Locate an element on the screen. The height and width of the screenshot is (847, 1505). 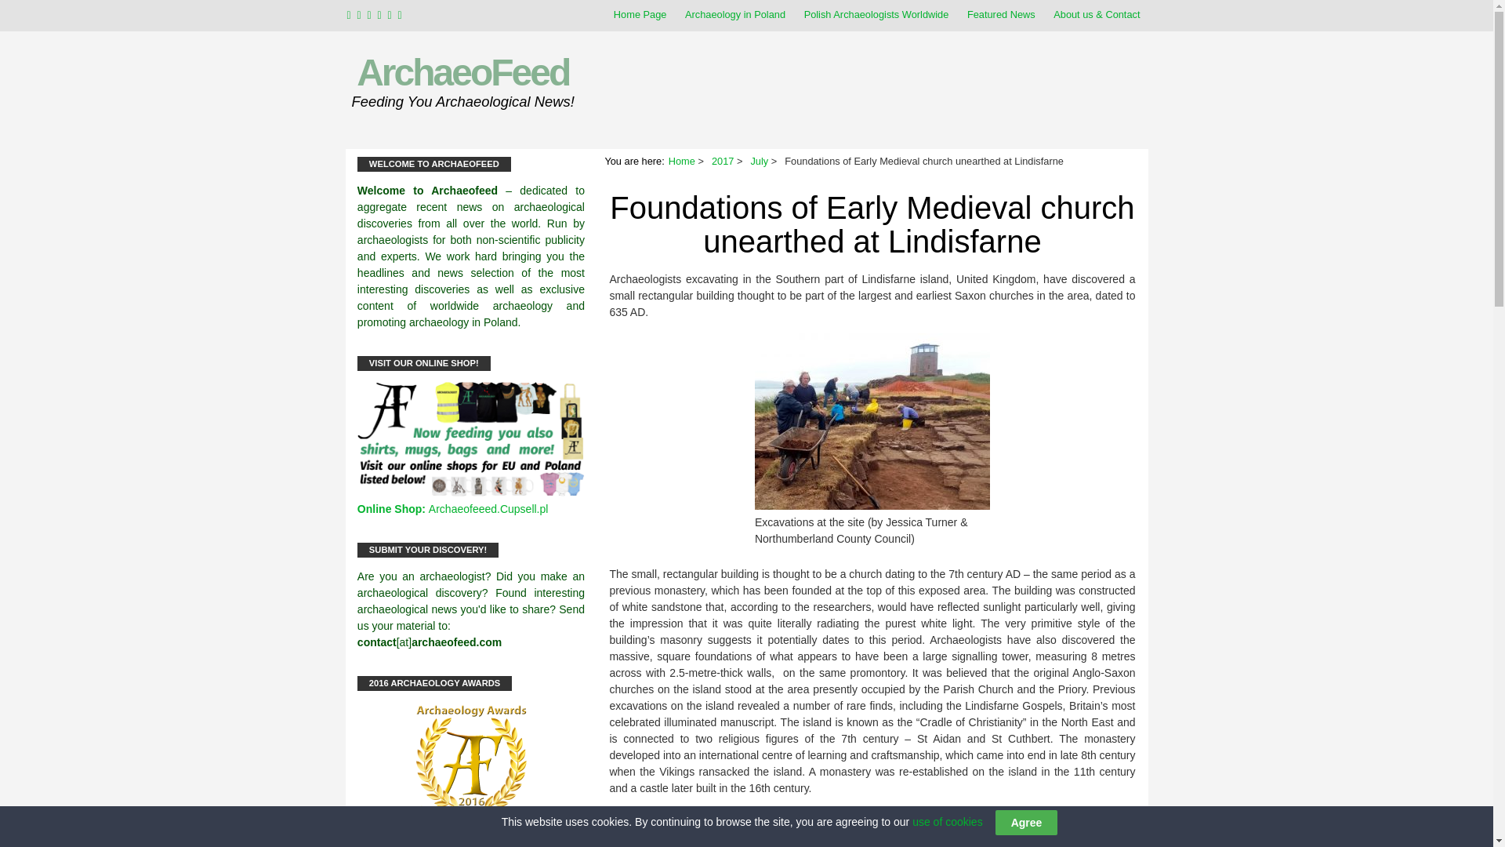
Visit our online shop! is located at coordinates (471, 493).